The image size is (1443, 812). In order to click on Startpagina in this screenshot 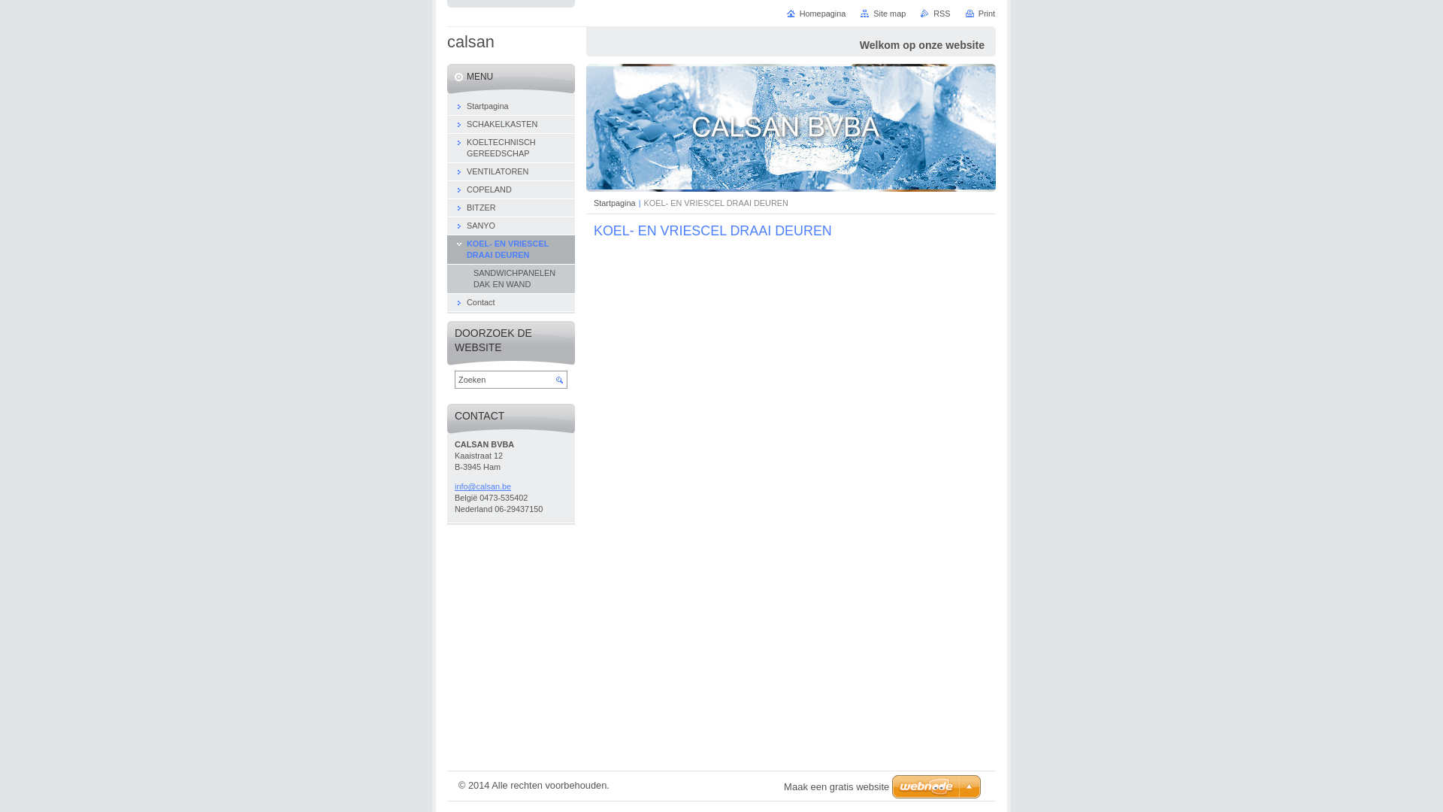, I will do `click(615, 203)`.